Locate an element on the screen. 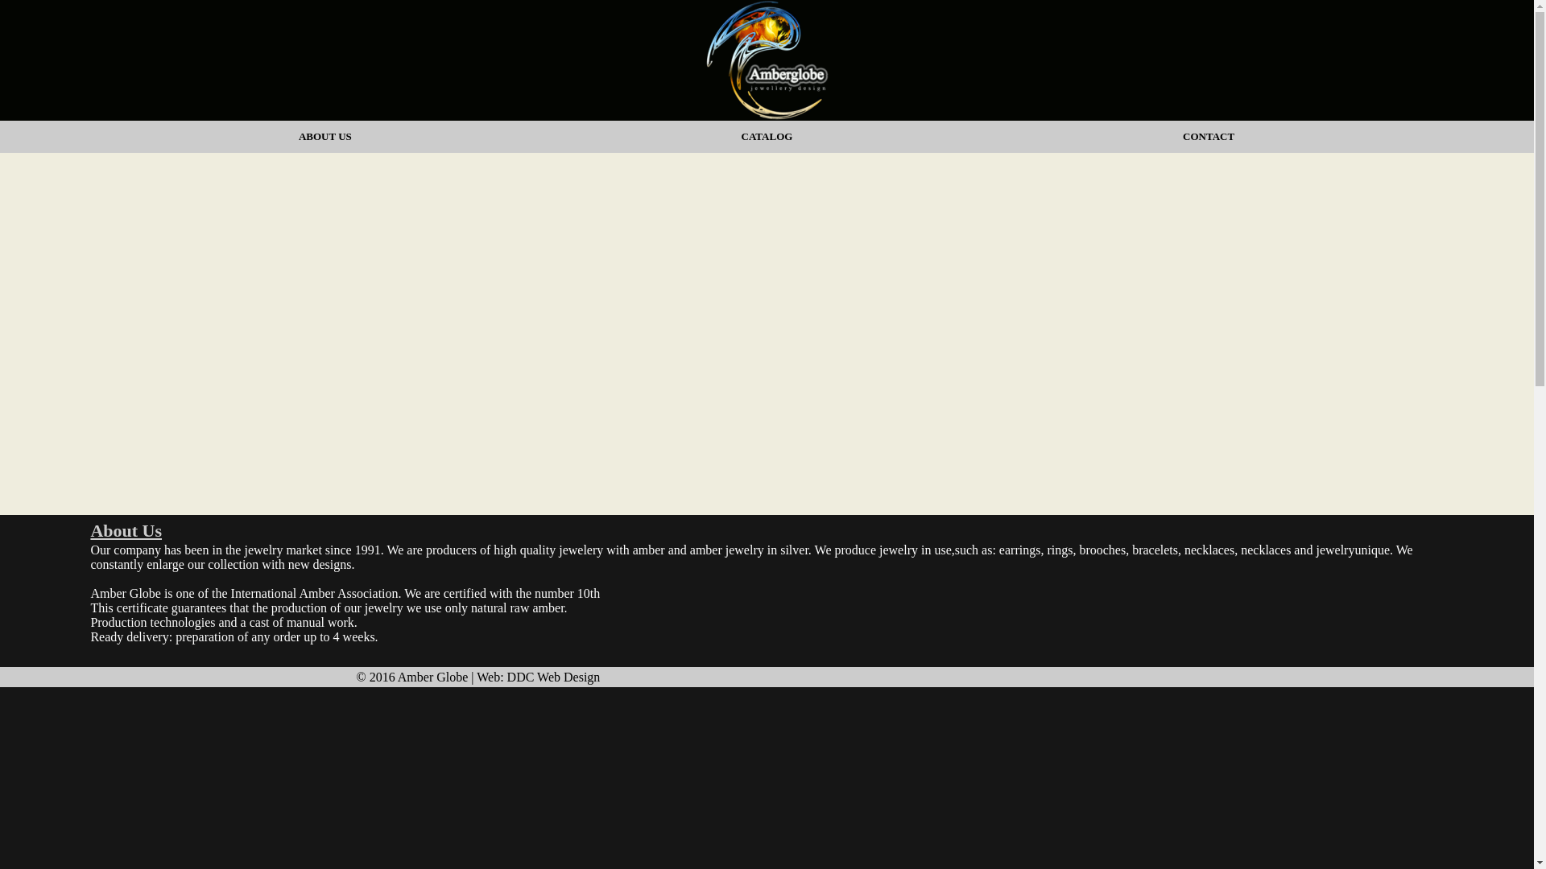 Image resolution: width=1546 pixels, height=869 pixels. O Nas is located at coordinates (325, 137).